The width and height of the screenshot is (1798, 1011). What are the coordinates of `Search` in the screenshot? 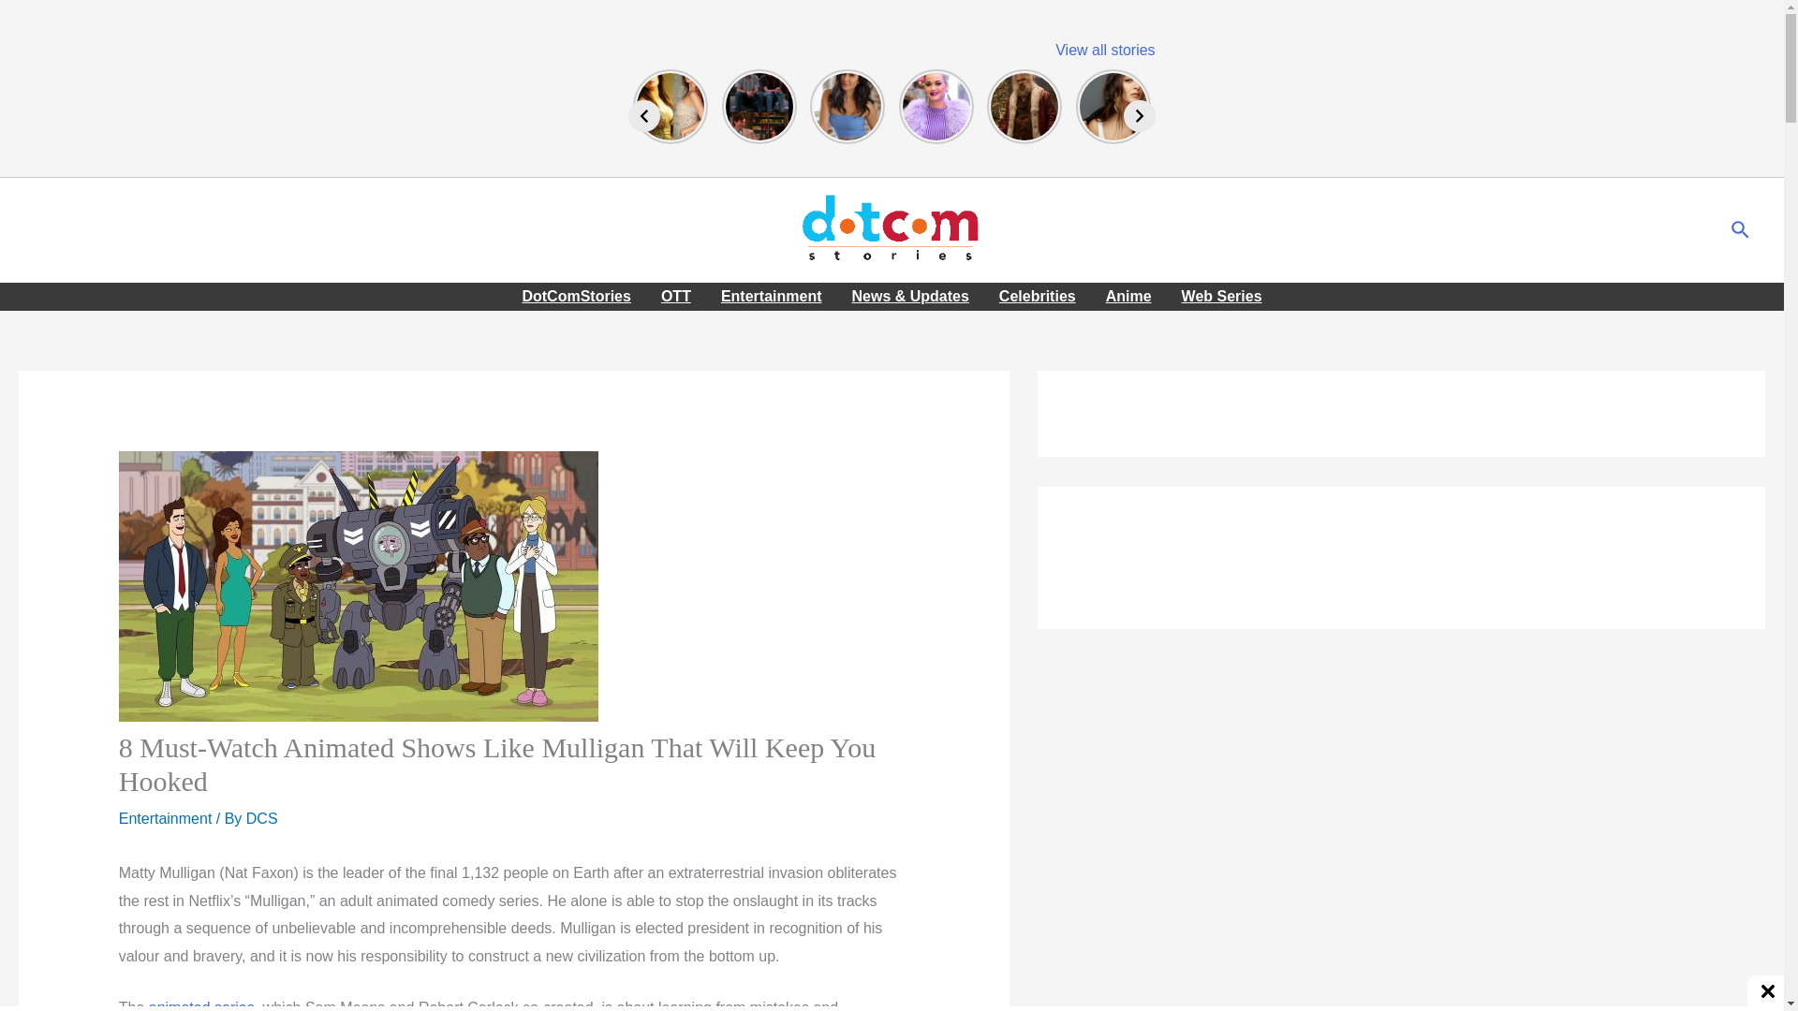 It's located at (1741, 230).